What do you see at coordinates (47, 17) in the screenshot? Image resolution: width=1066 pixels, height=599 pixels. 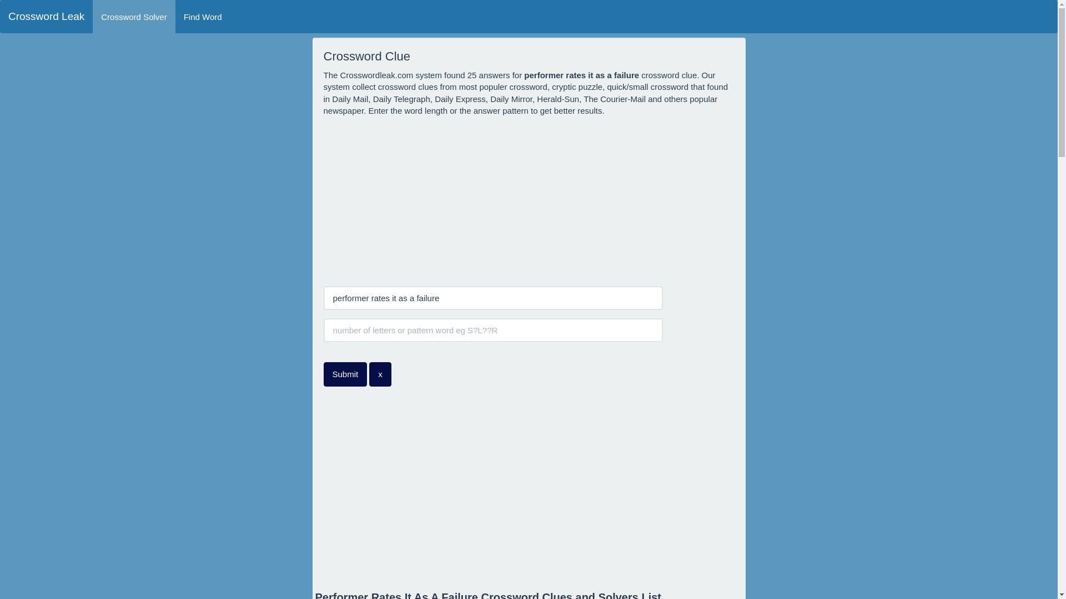 I see `Crossword Leak` at bounding box center [47, 17].